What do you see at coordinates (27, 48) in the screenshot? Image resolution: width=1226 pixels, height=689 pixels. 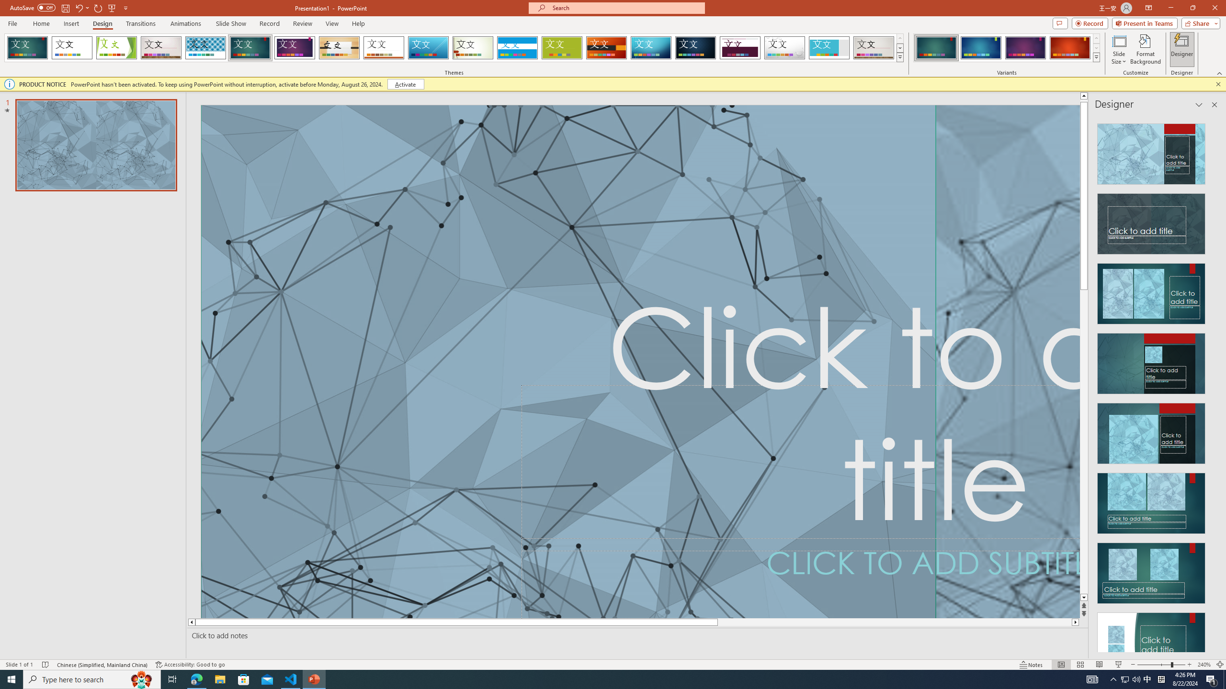 I see `FadeVTI` at bounding box center [27, 48].